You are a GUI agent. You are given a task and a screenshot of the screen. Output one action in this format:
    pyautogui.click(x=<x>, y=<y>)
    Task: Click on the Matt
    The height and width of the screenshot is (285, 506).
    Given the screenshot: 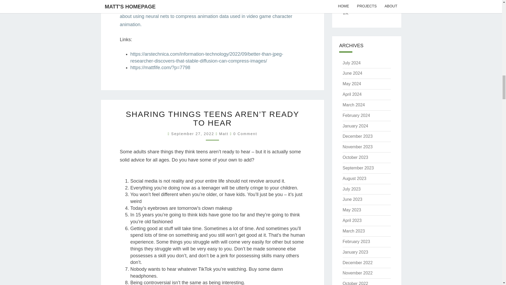 What is the action you would take?
    pyautogui.click(x=223, y=134)
    